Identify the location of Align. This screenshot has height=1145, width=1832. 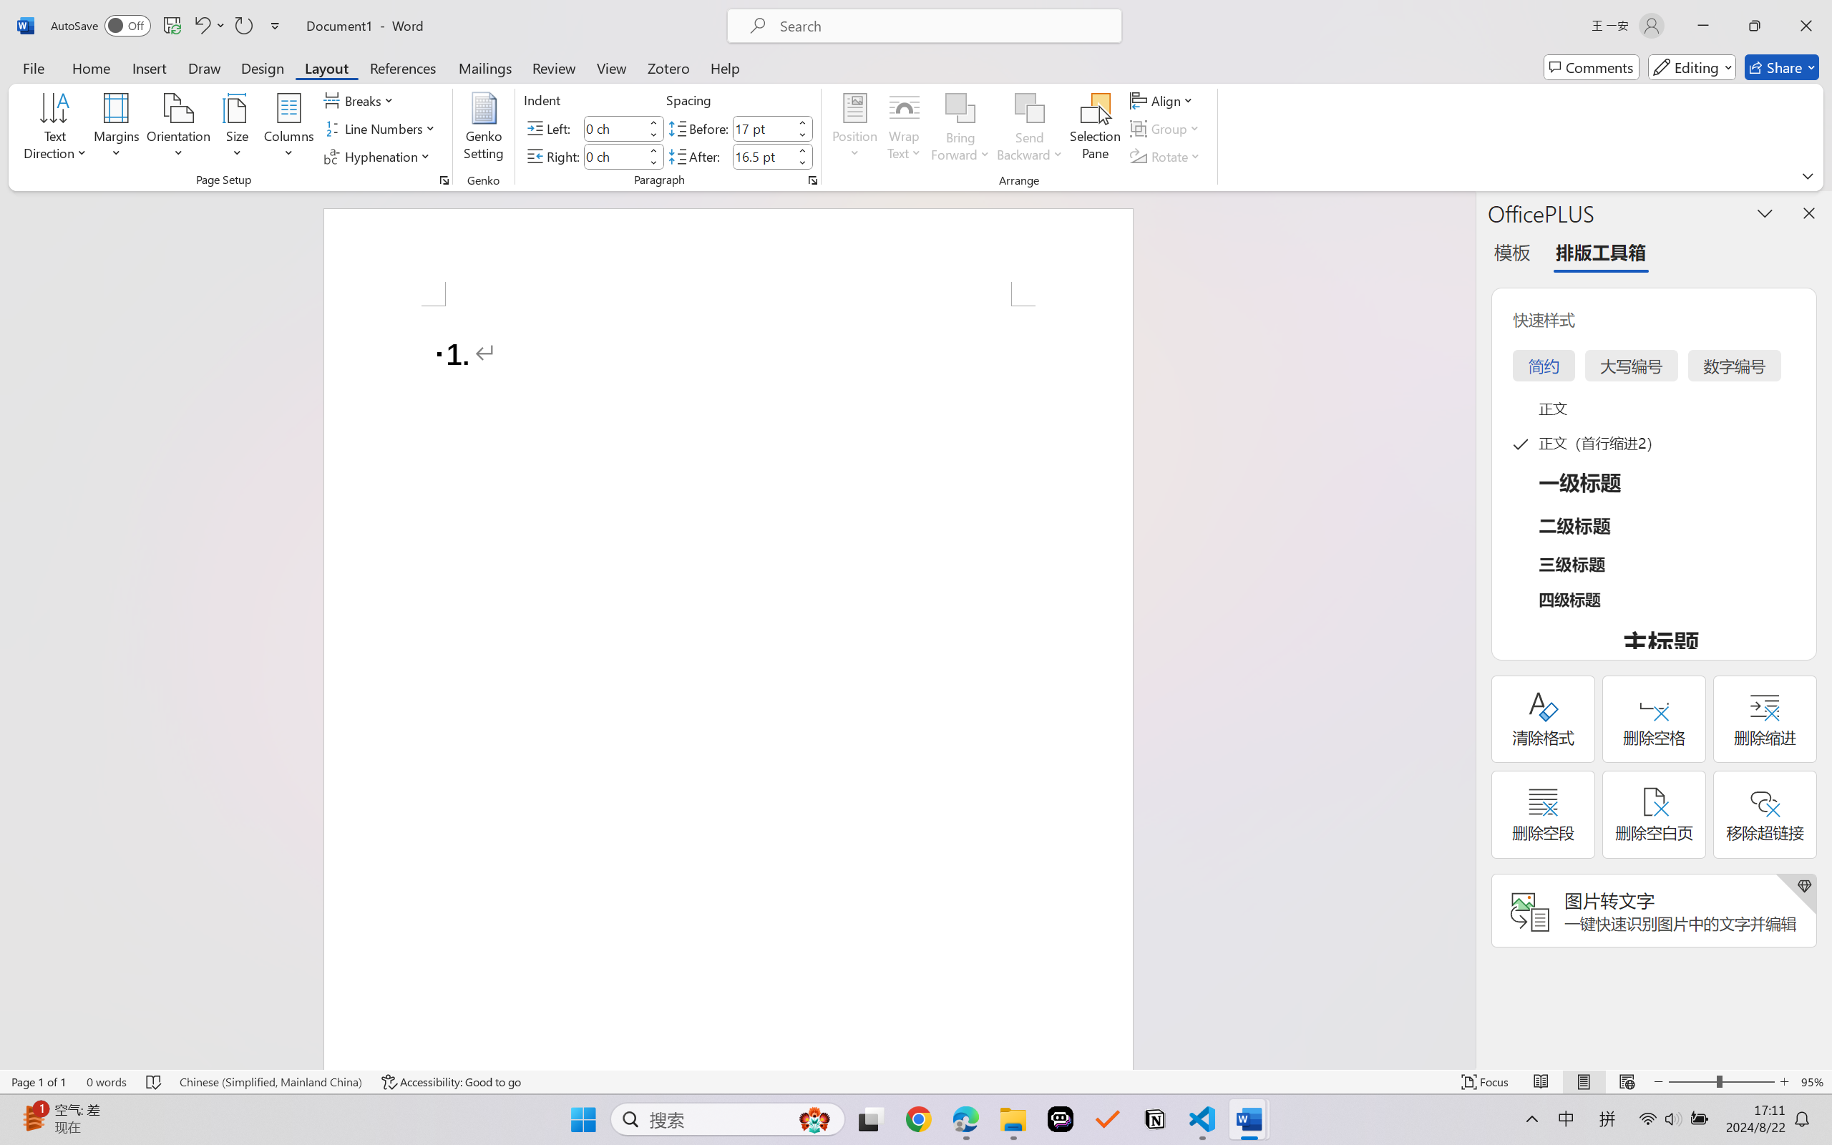
(1163, 100).